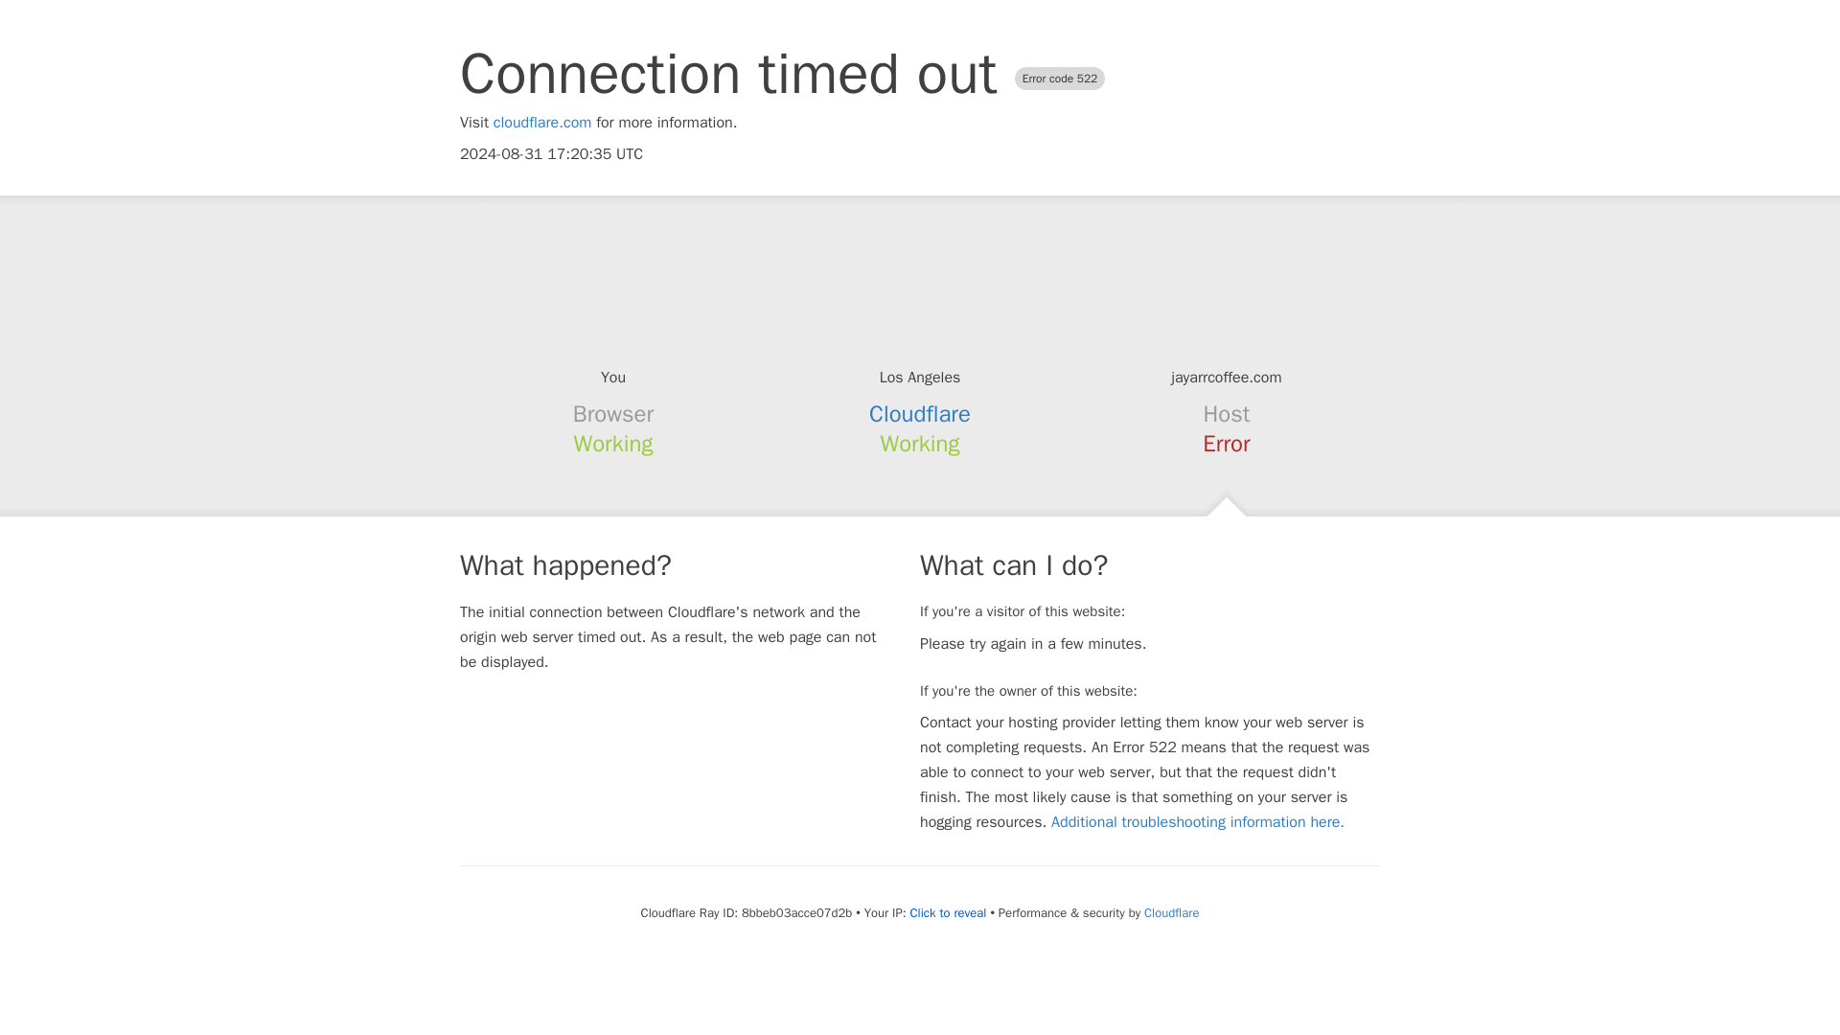 Image resolution: width=1840 pixels, height=1035 pixels. I want to click on cloudflare.com, so click(542, 123).